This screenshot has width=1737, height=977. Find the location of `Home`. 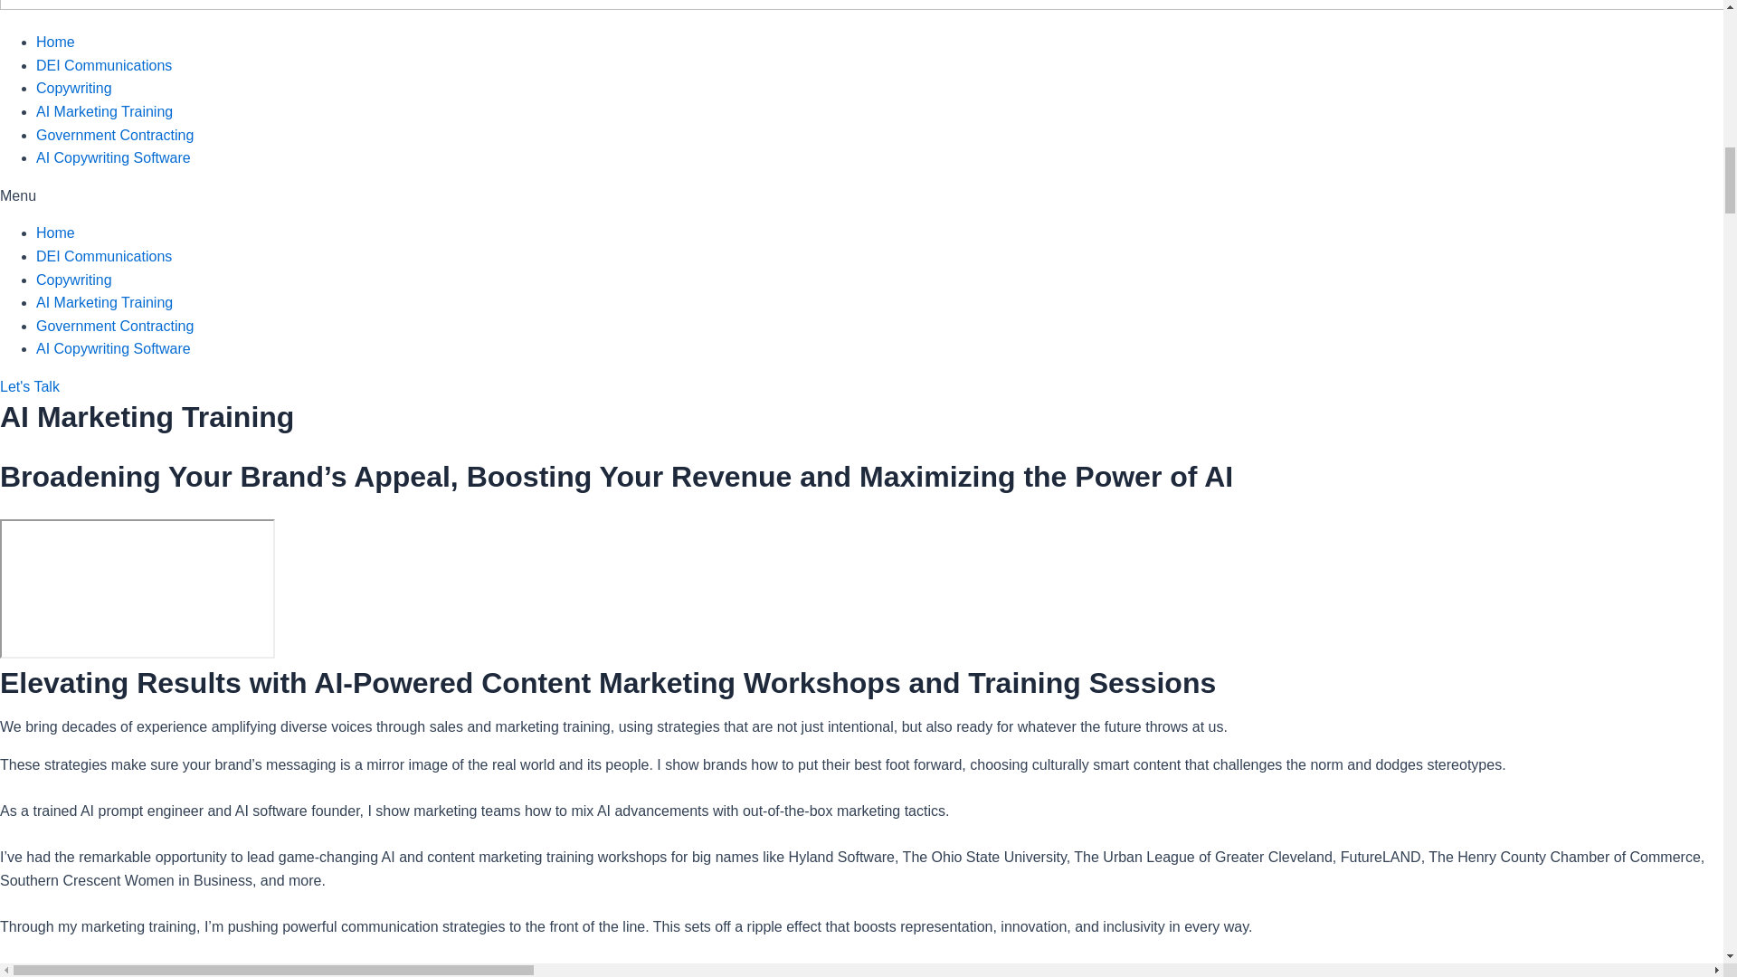

Home is located at coordinates (55, 42).